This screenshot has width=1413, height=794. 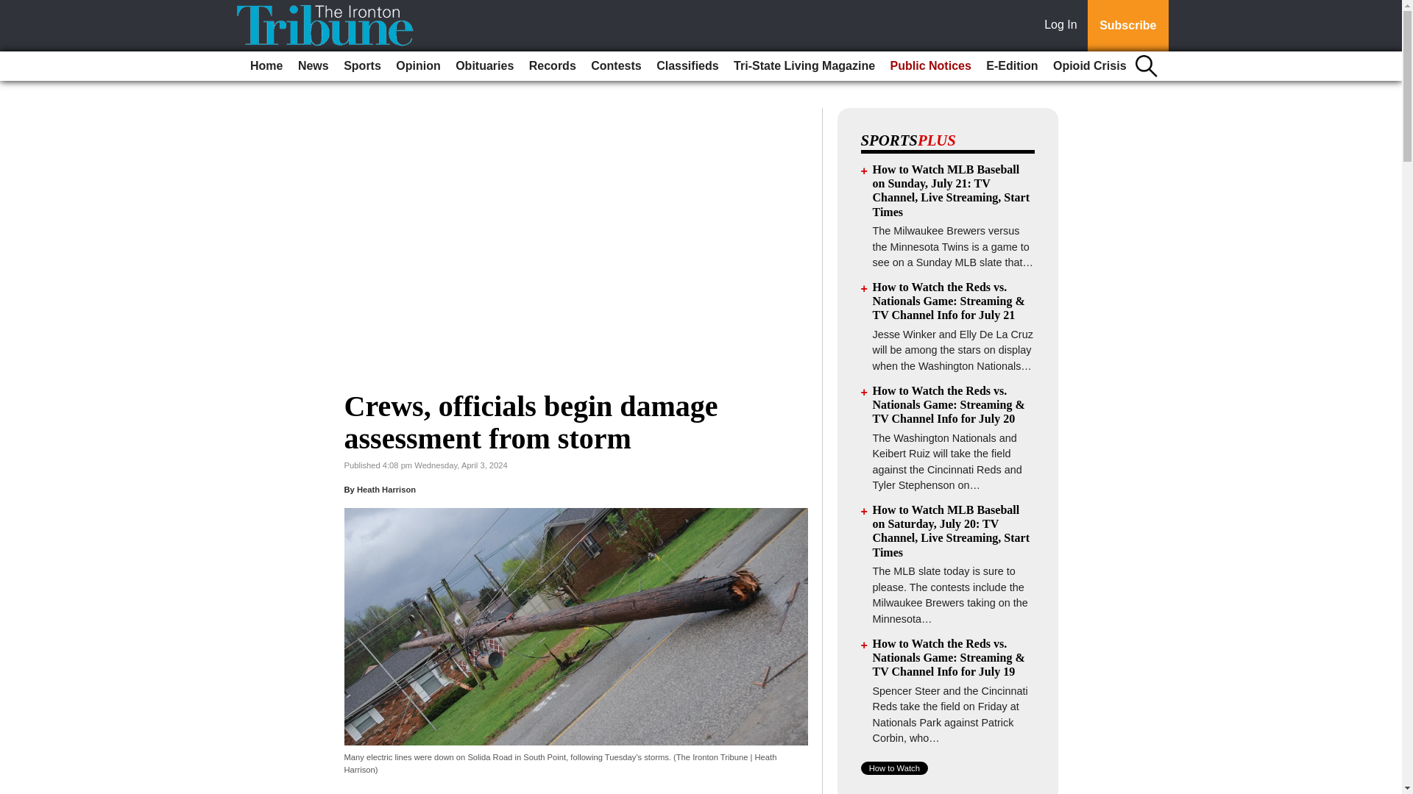 What do you see at coordinates (418, 66) in the screenshot?
I see `Opinion` at bounding box center [418, 66].